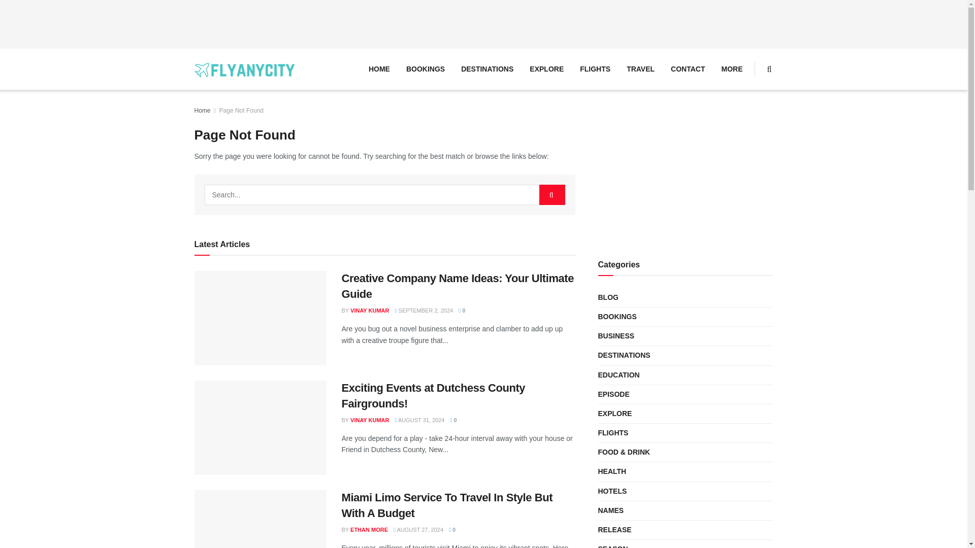 Image resolution: width=975 pixels, height=548 pixels. What do you see at coordinates (241, 110) in the screenshot?
I see `Page Not Found` at bounding box center [241, 110].